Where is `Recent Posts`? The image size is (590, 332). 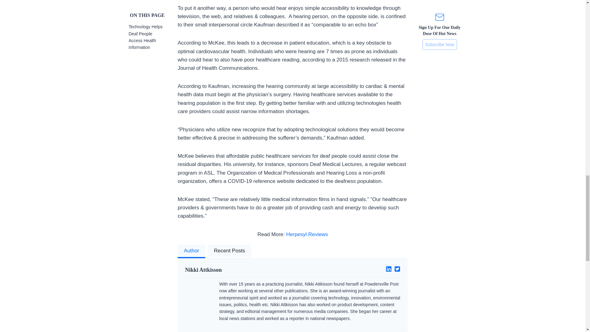 Recent Posts is located at coordinates (229, 251).